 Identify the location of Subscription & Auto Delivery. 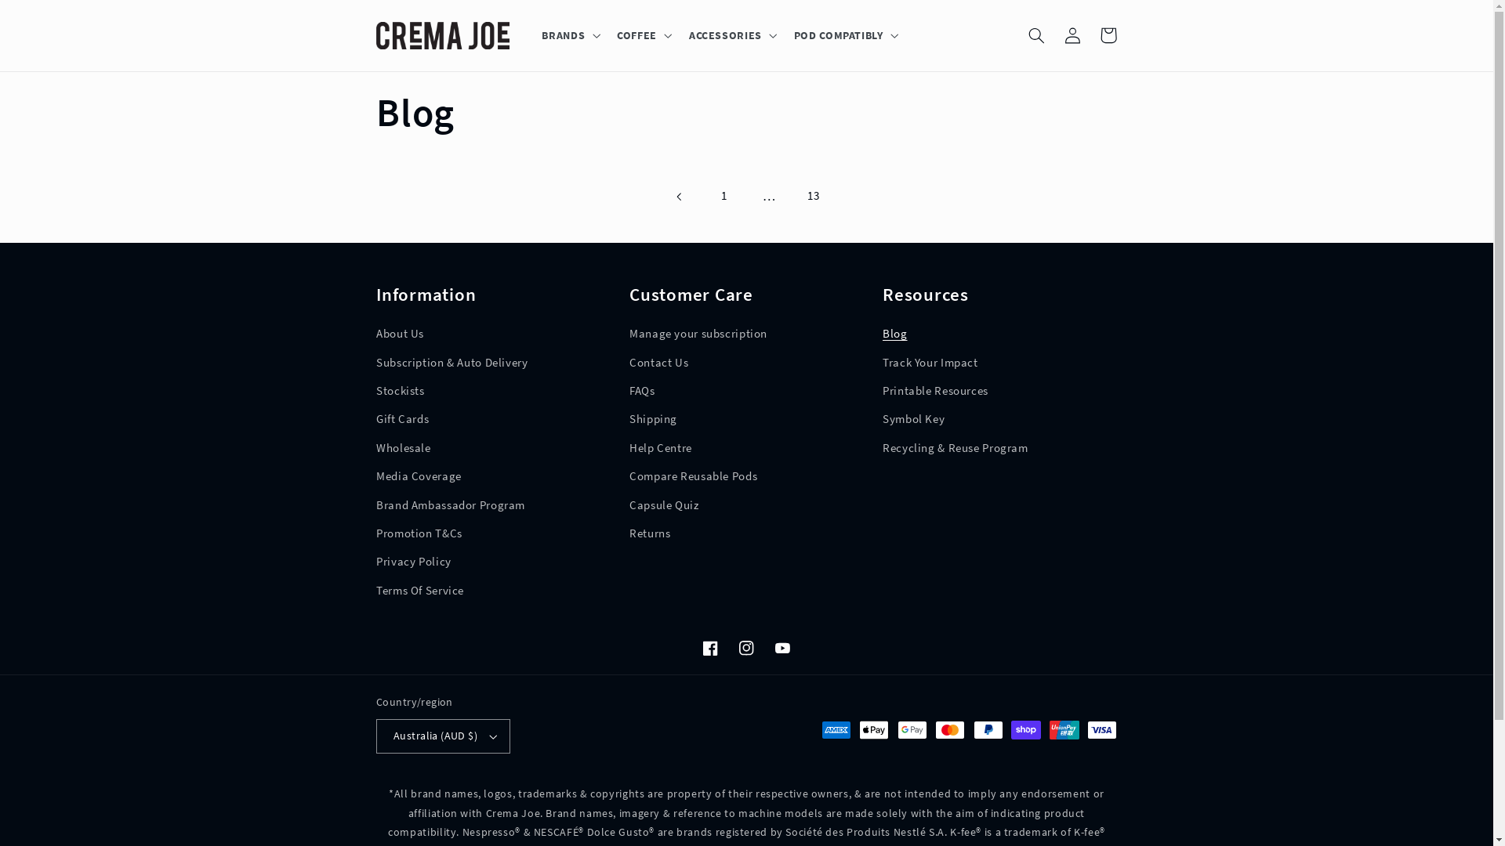
(452, 363).